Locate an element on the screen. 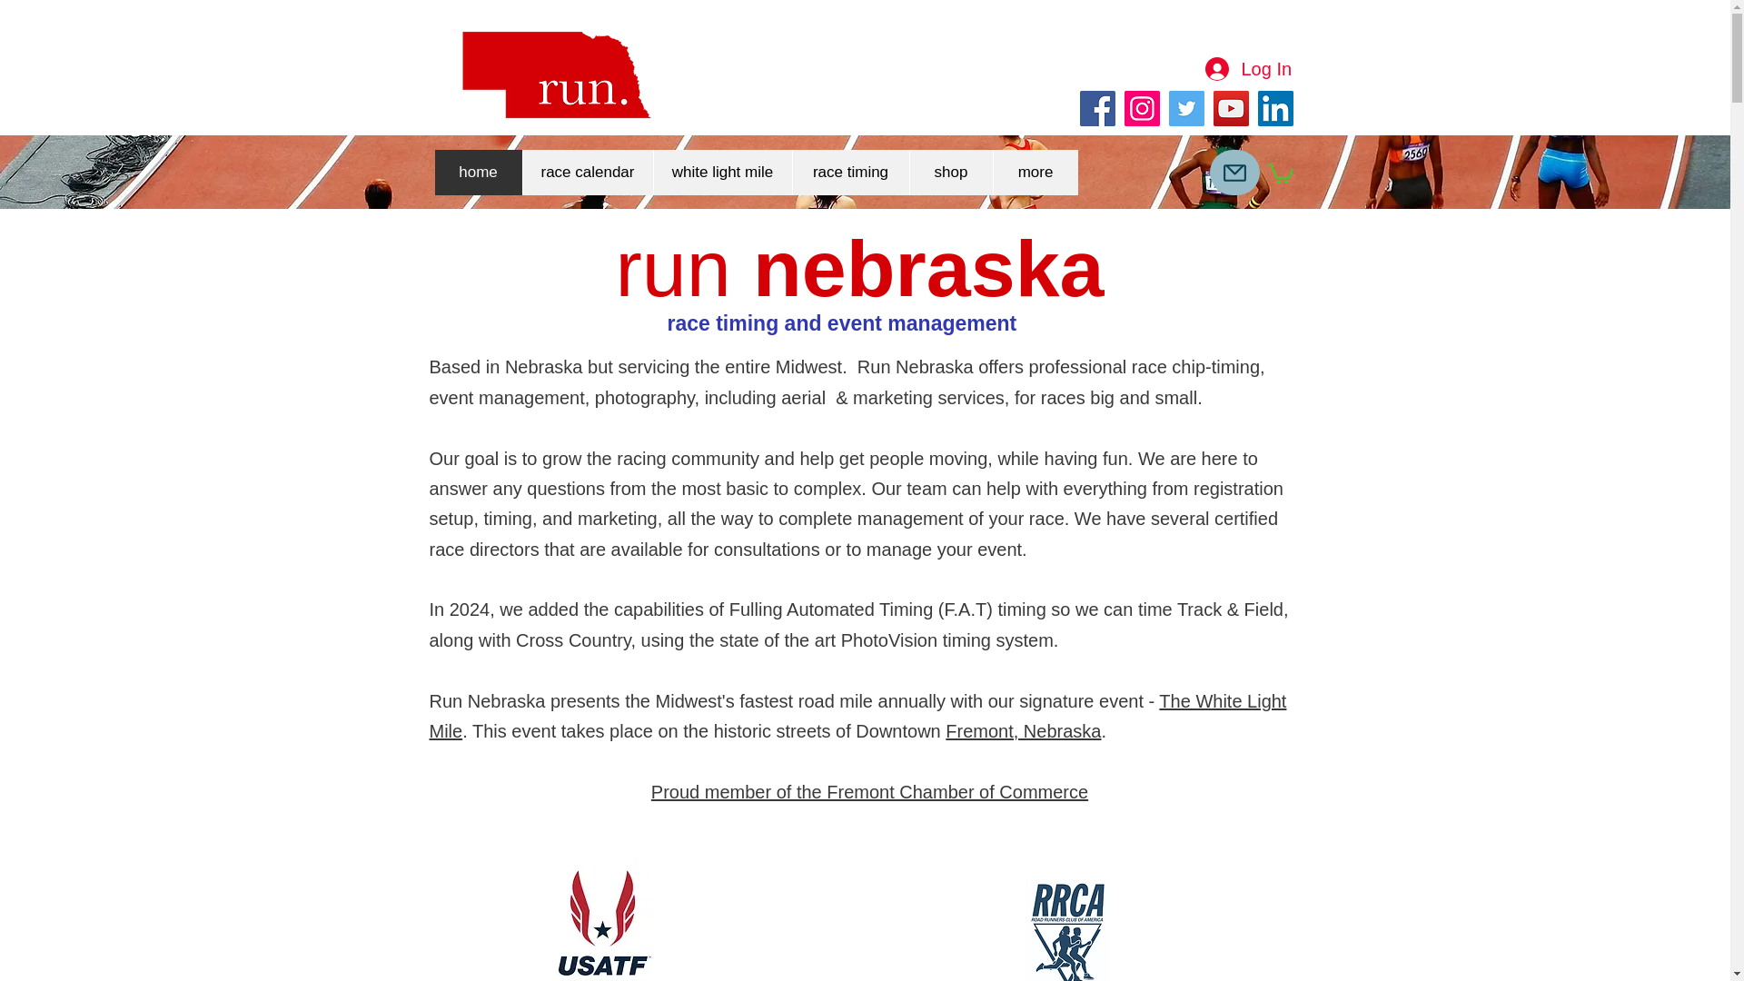 Image resolution: width=1744 pixels, height=981 pixels. white light mile is located at coordinates (721, 173).